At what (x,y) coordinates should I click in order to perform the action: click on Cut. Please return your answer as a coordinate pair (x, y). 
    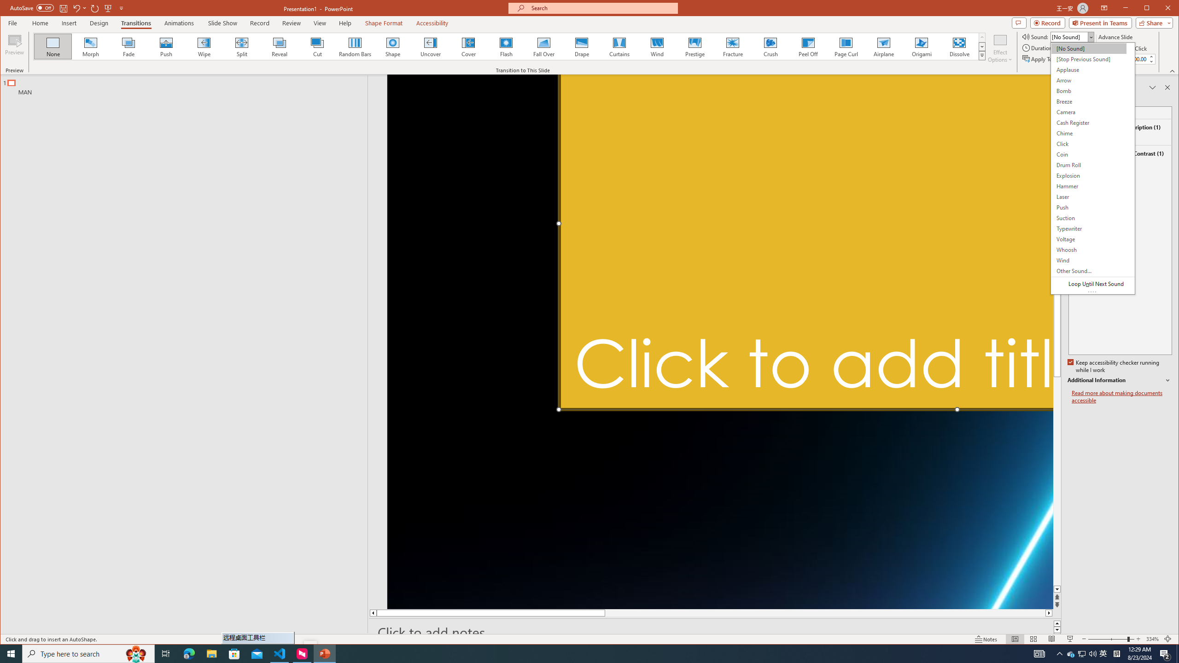
    Looking at the image, I should click on (1052, 639).